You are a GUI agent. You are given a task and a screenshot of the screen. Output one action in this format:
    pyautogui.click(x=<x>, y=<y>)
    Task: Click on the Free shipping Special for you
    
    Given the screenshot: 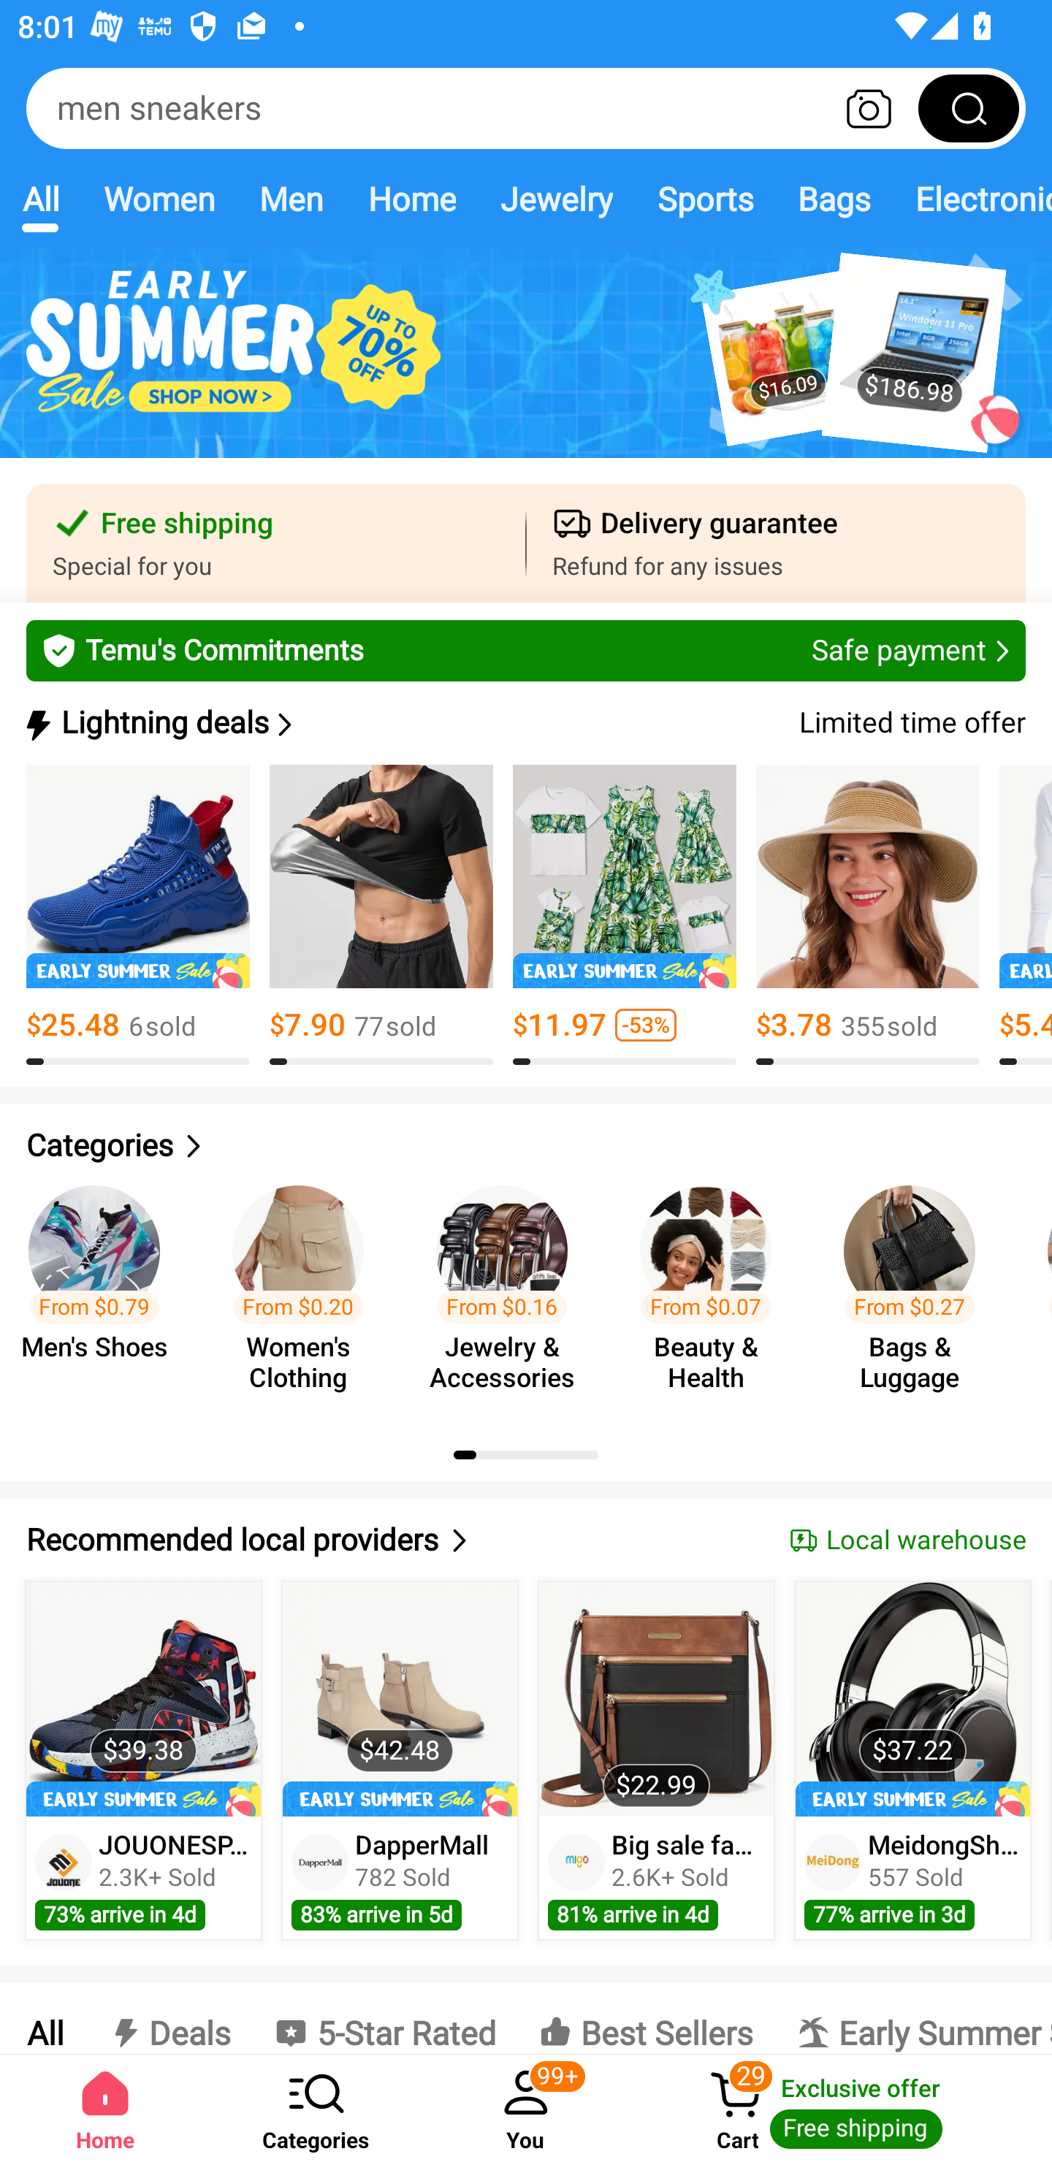 What is the action you would take?
    pyautogui.click(x=276, y=543)
    